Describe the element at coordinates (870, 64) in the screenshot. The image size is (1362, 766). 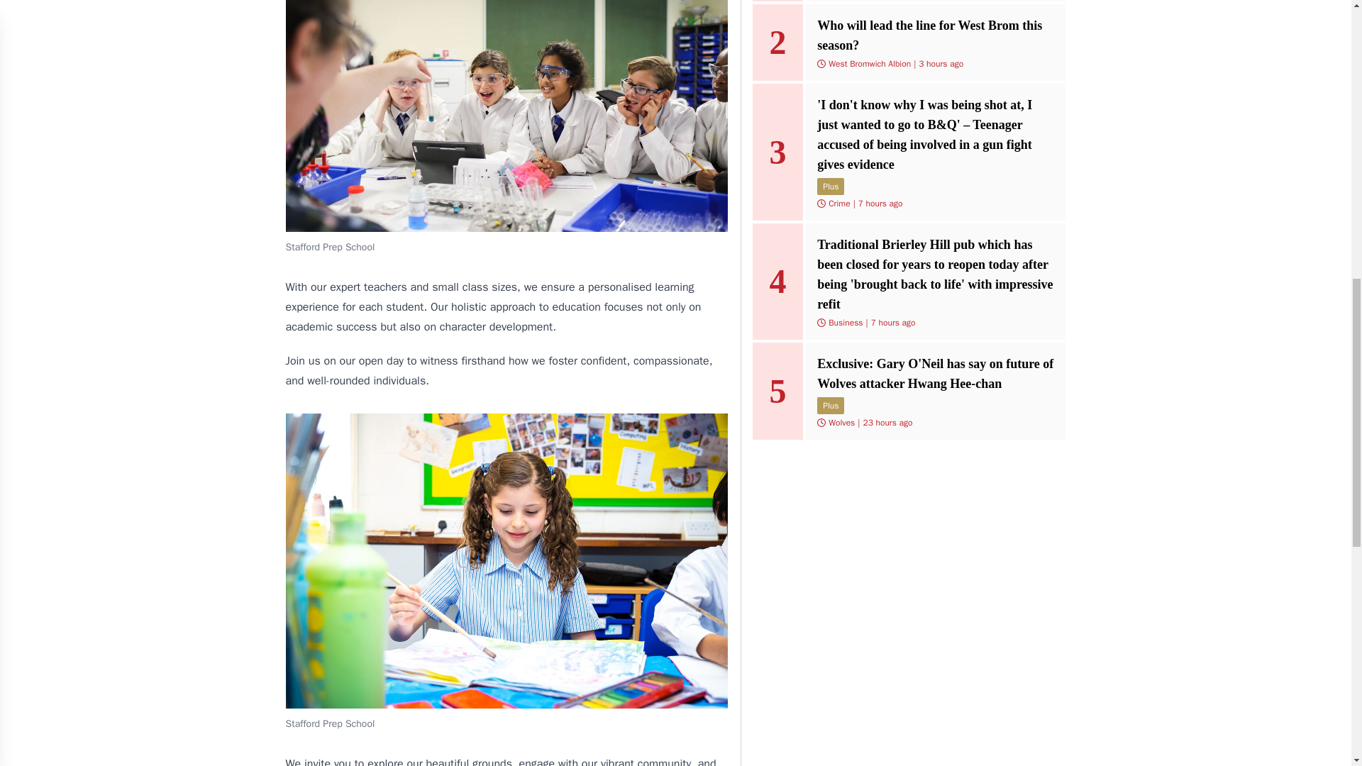
I see `West Bromwich Albion` at that location.